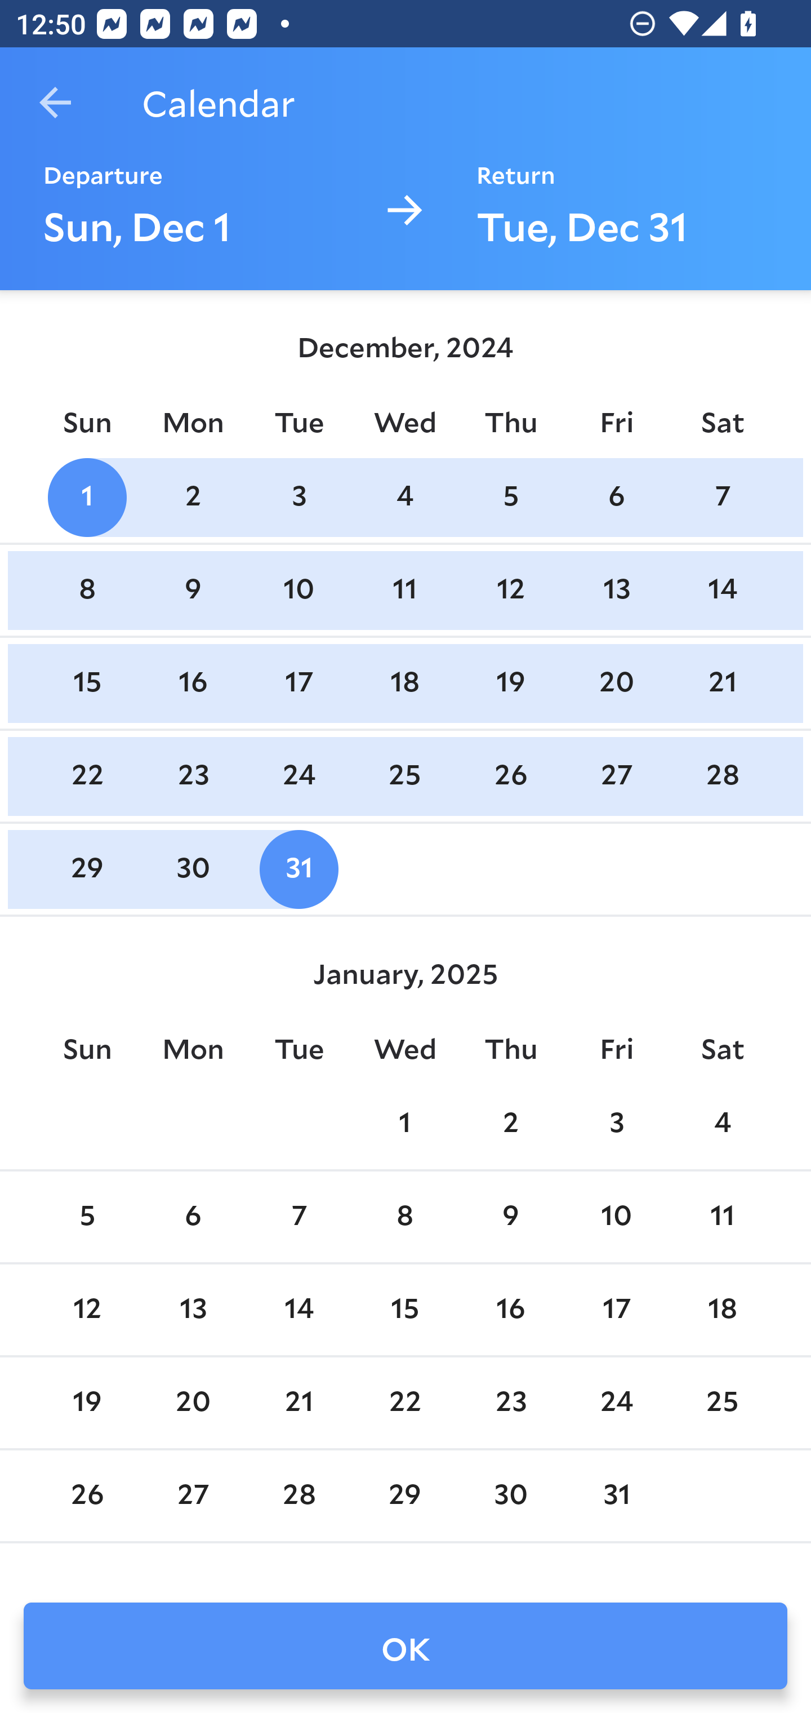 This screenshot has width=811, height=1713. I want to click on 17, so click(298, 683).